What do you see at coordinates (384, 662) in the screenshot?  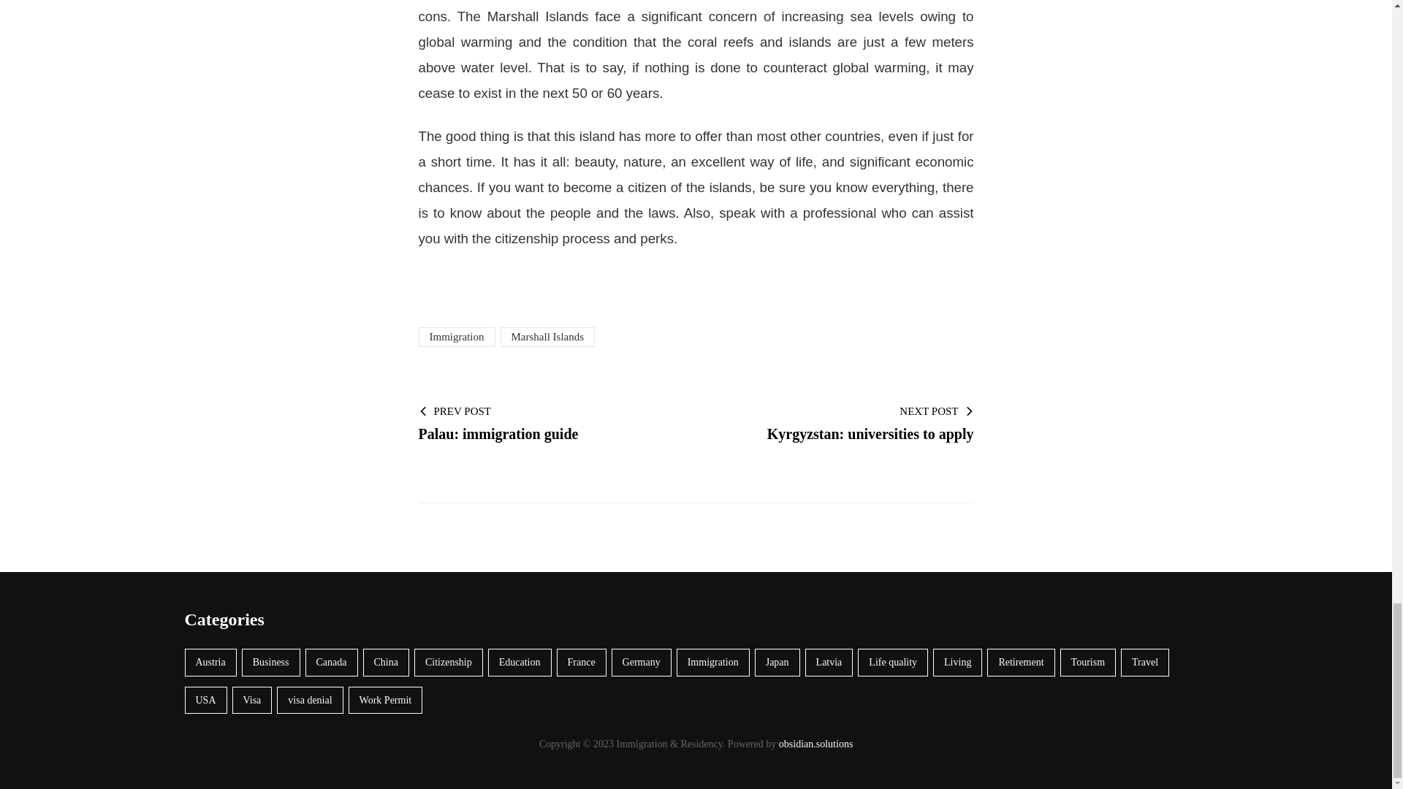 I see `China` at bounding box center [384, 662].